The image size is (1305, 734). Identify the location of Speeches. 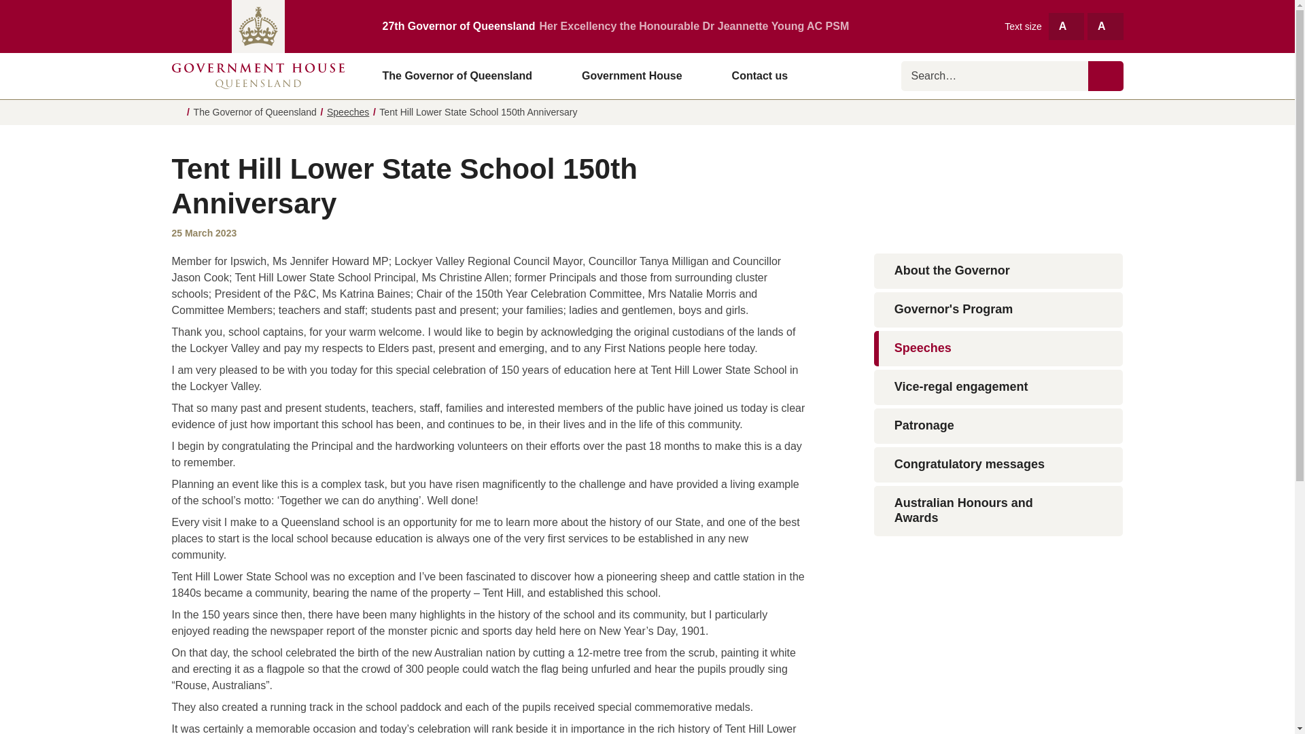
(999, 348).